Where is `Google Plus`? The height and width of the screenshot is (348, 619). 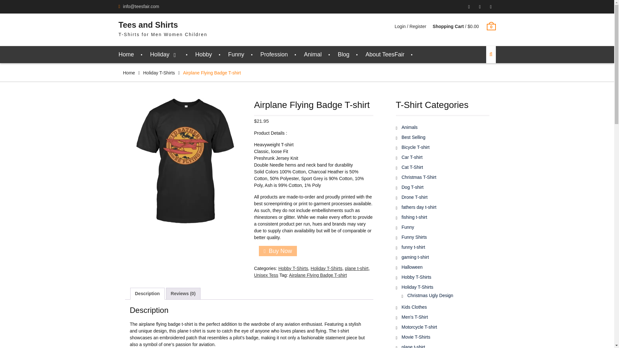 Google Plus is located at coordinates (469, 7).